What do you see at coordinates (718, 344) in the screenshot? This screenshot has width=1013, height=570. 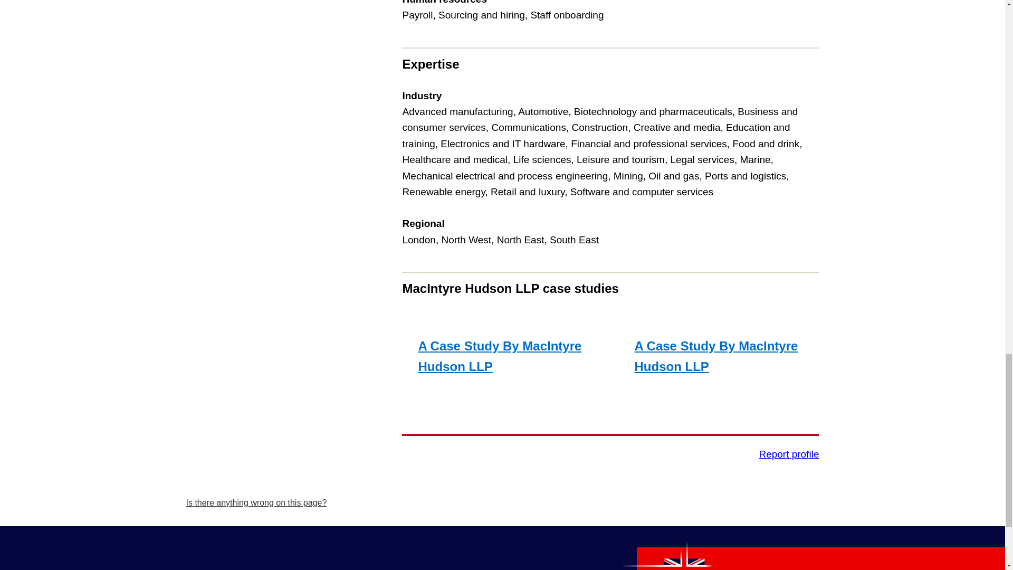 I see `A Case Study By MacIntyre Hudson LLP` at bounding box center [718, 344].